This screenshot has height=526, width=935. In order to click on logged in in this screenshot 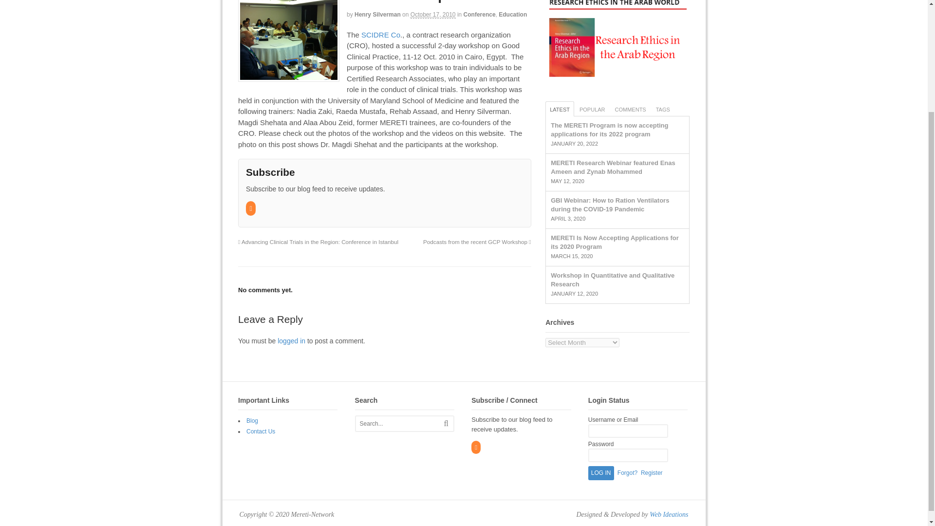, I will do `click(291, 341)`.